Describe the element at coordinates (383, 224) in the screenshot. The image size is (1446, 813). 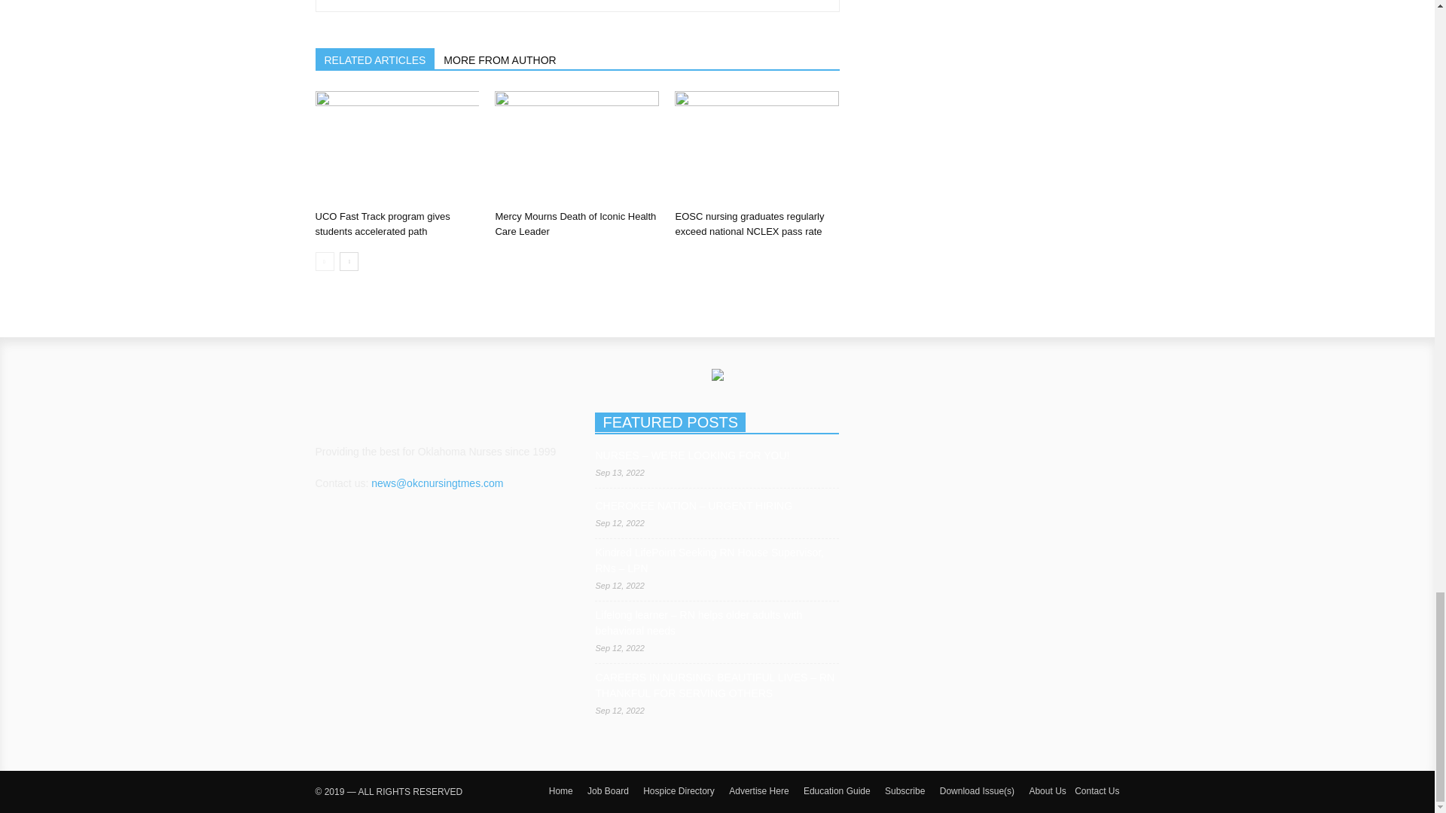
I see `UCO Fast Track program gives students accelerated path` at that location.